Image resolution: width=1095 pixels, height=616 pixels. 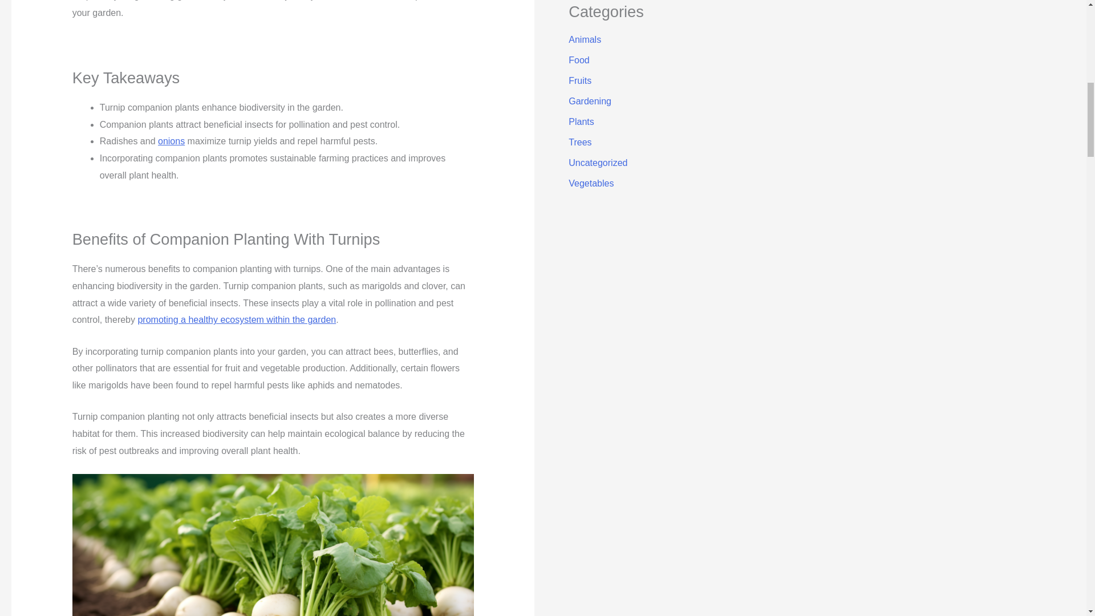 I want to click on promoting a healthy ecosystem within the garden, so click(x=237, y=319).